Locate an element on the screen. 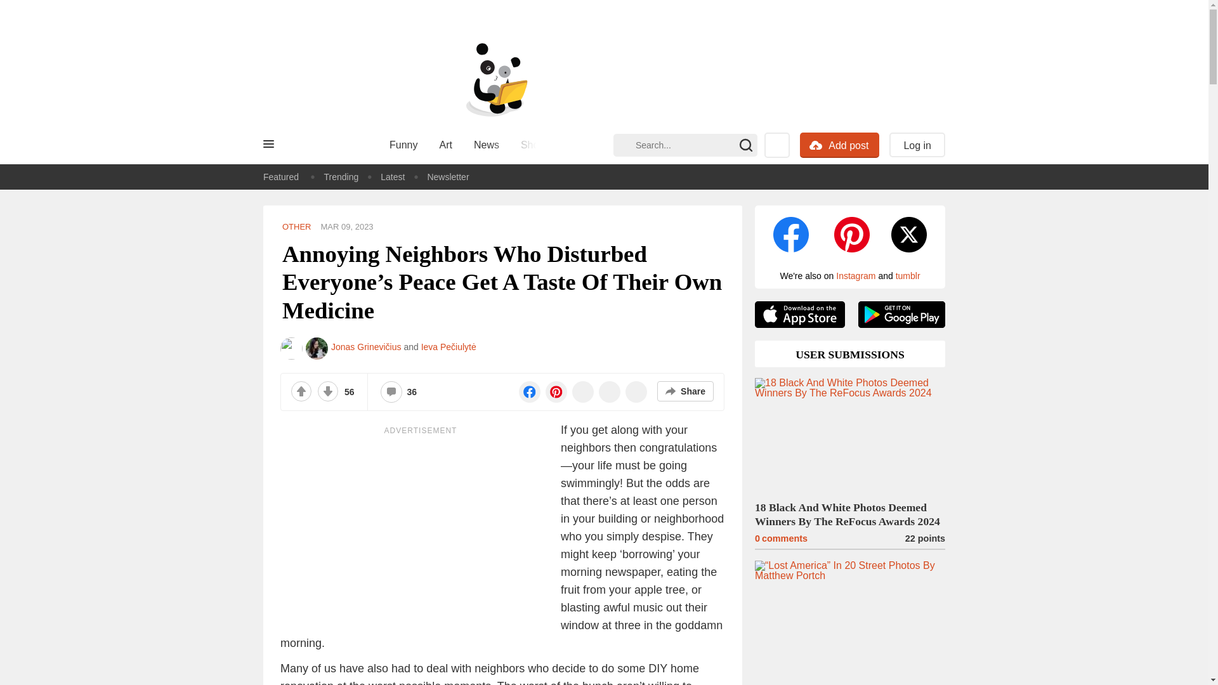 This screenshot has width=1218, height=685. Share this article is located at coordinates (685, 391).